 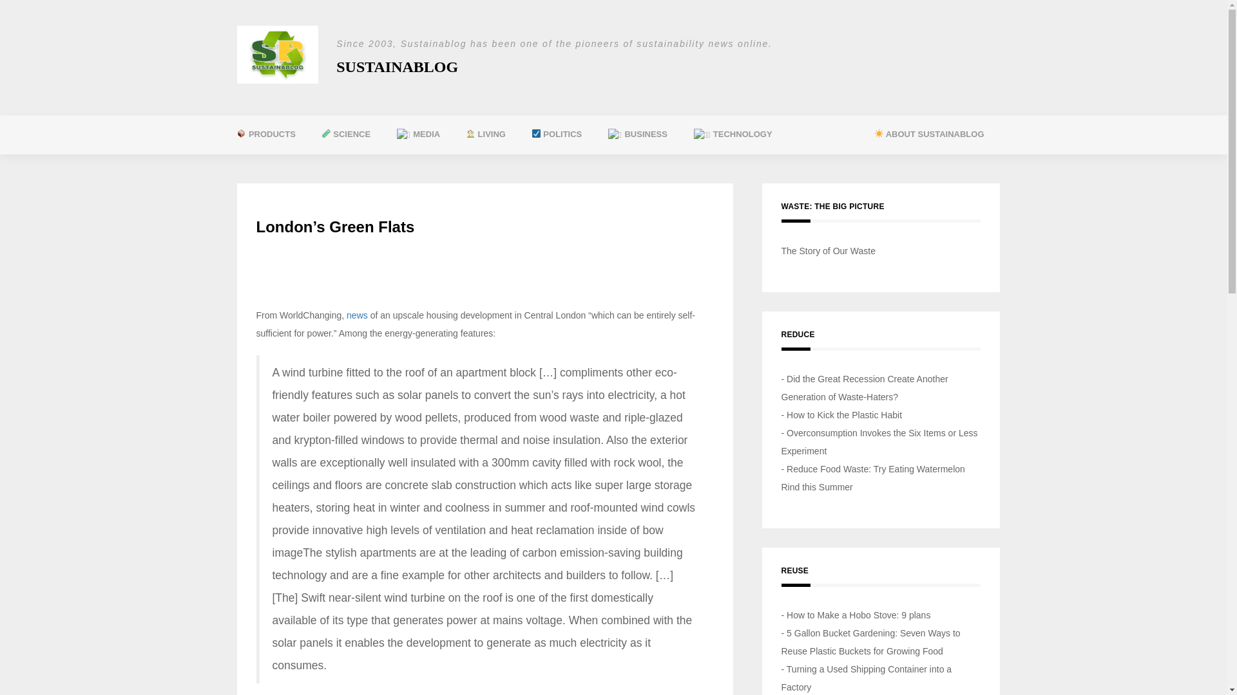 I want to click on news, so click(x=357, y=315).